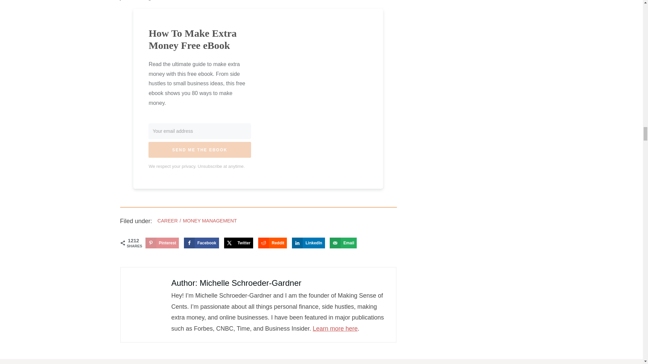 Image resolution: width=648 pixels, height=364 pixels. Describe the element at coordinates (239, 243) in the screenshot. I see `Twitter` at that location.